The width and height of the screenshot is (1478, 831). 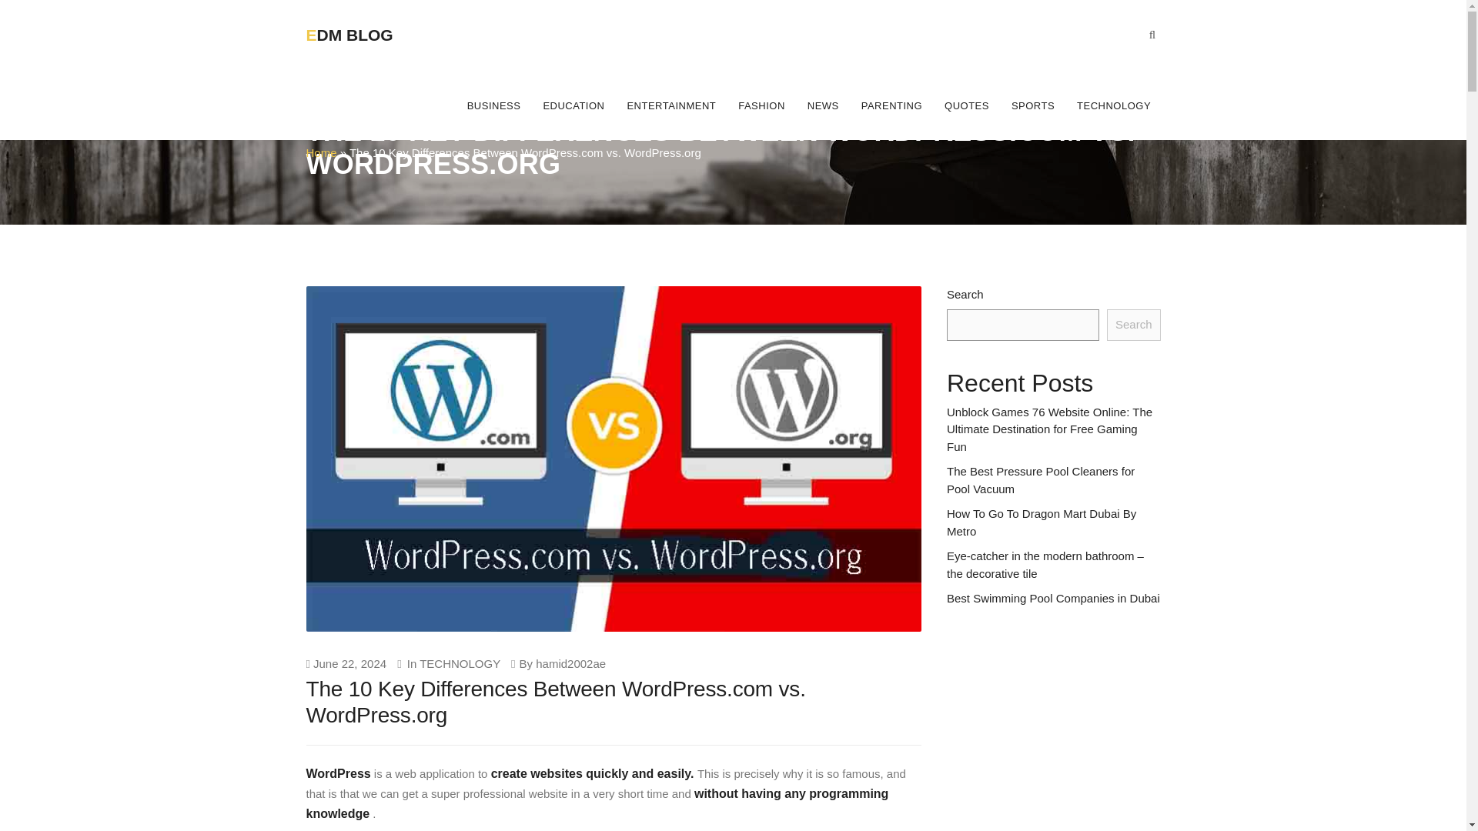 What do you see at coordinates (460, 663) in the screenshot?
I see `TECHNOLOGY` at bounding box center [460, 663].